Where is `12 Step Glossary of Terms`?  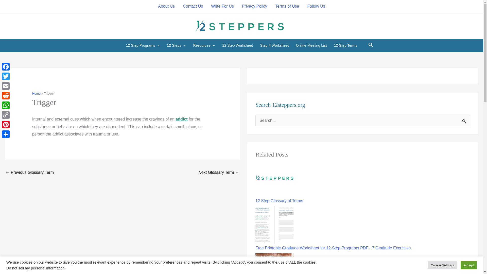
12 Step Glossary of Terms is located at coordinates (274, 178).